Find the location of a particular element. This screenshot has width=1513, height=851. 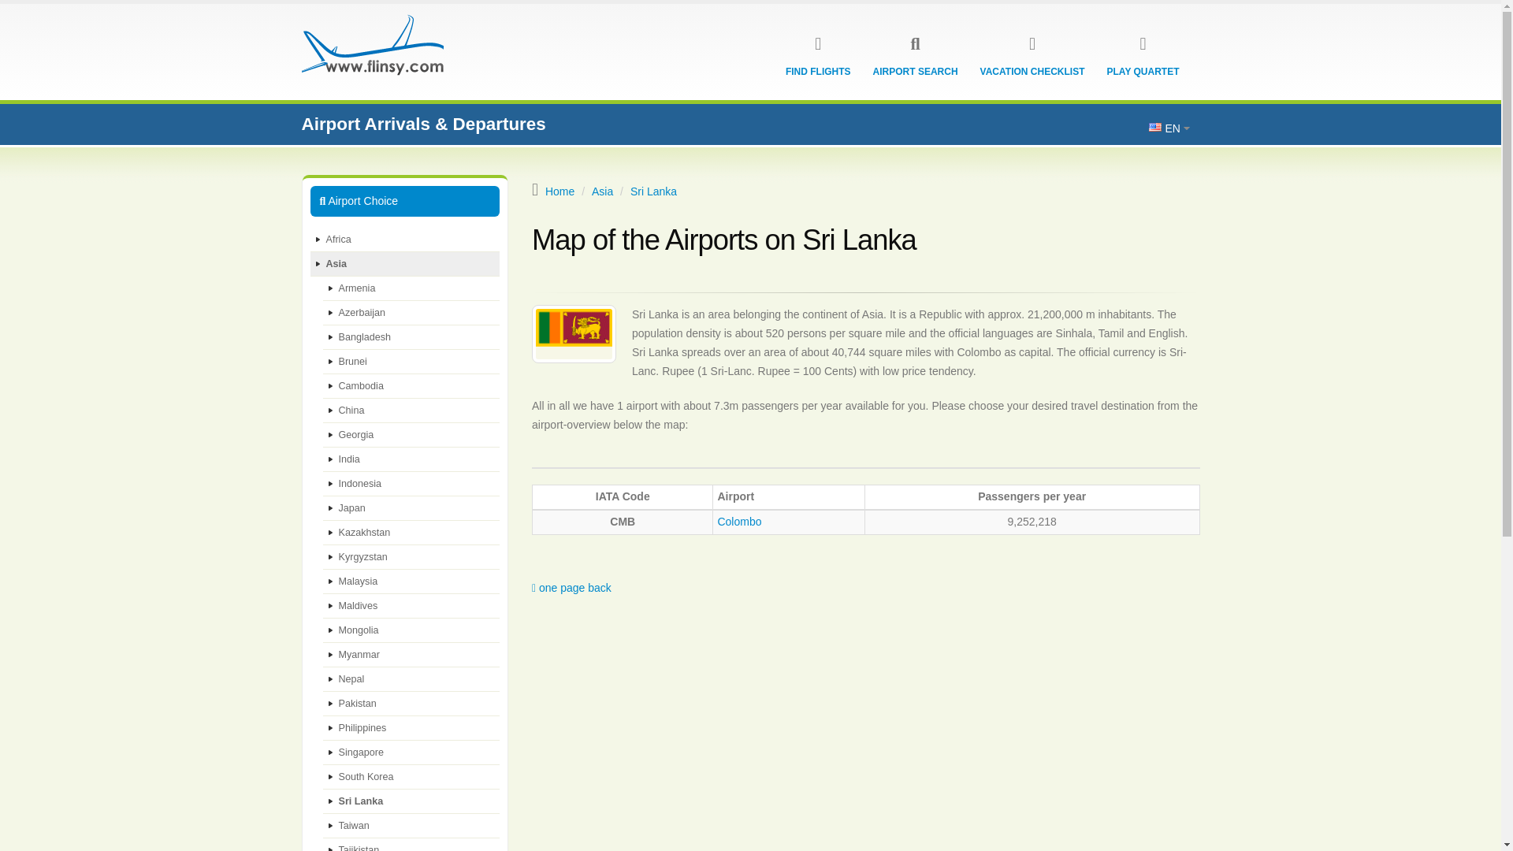

Mongolia is located at coordinates (411, 630).